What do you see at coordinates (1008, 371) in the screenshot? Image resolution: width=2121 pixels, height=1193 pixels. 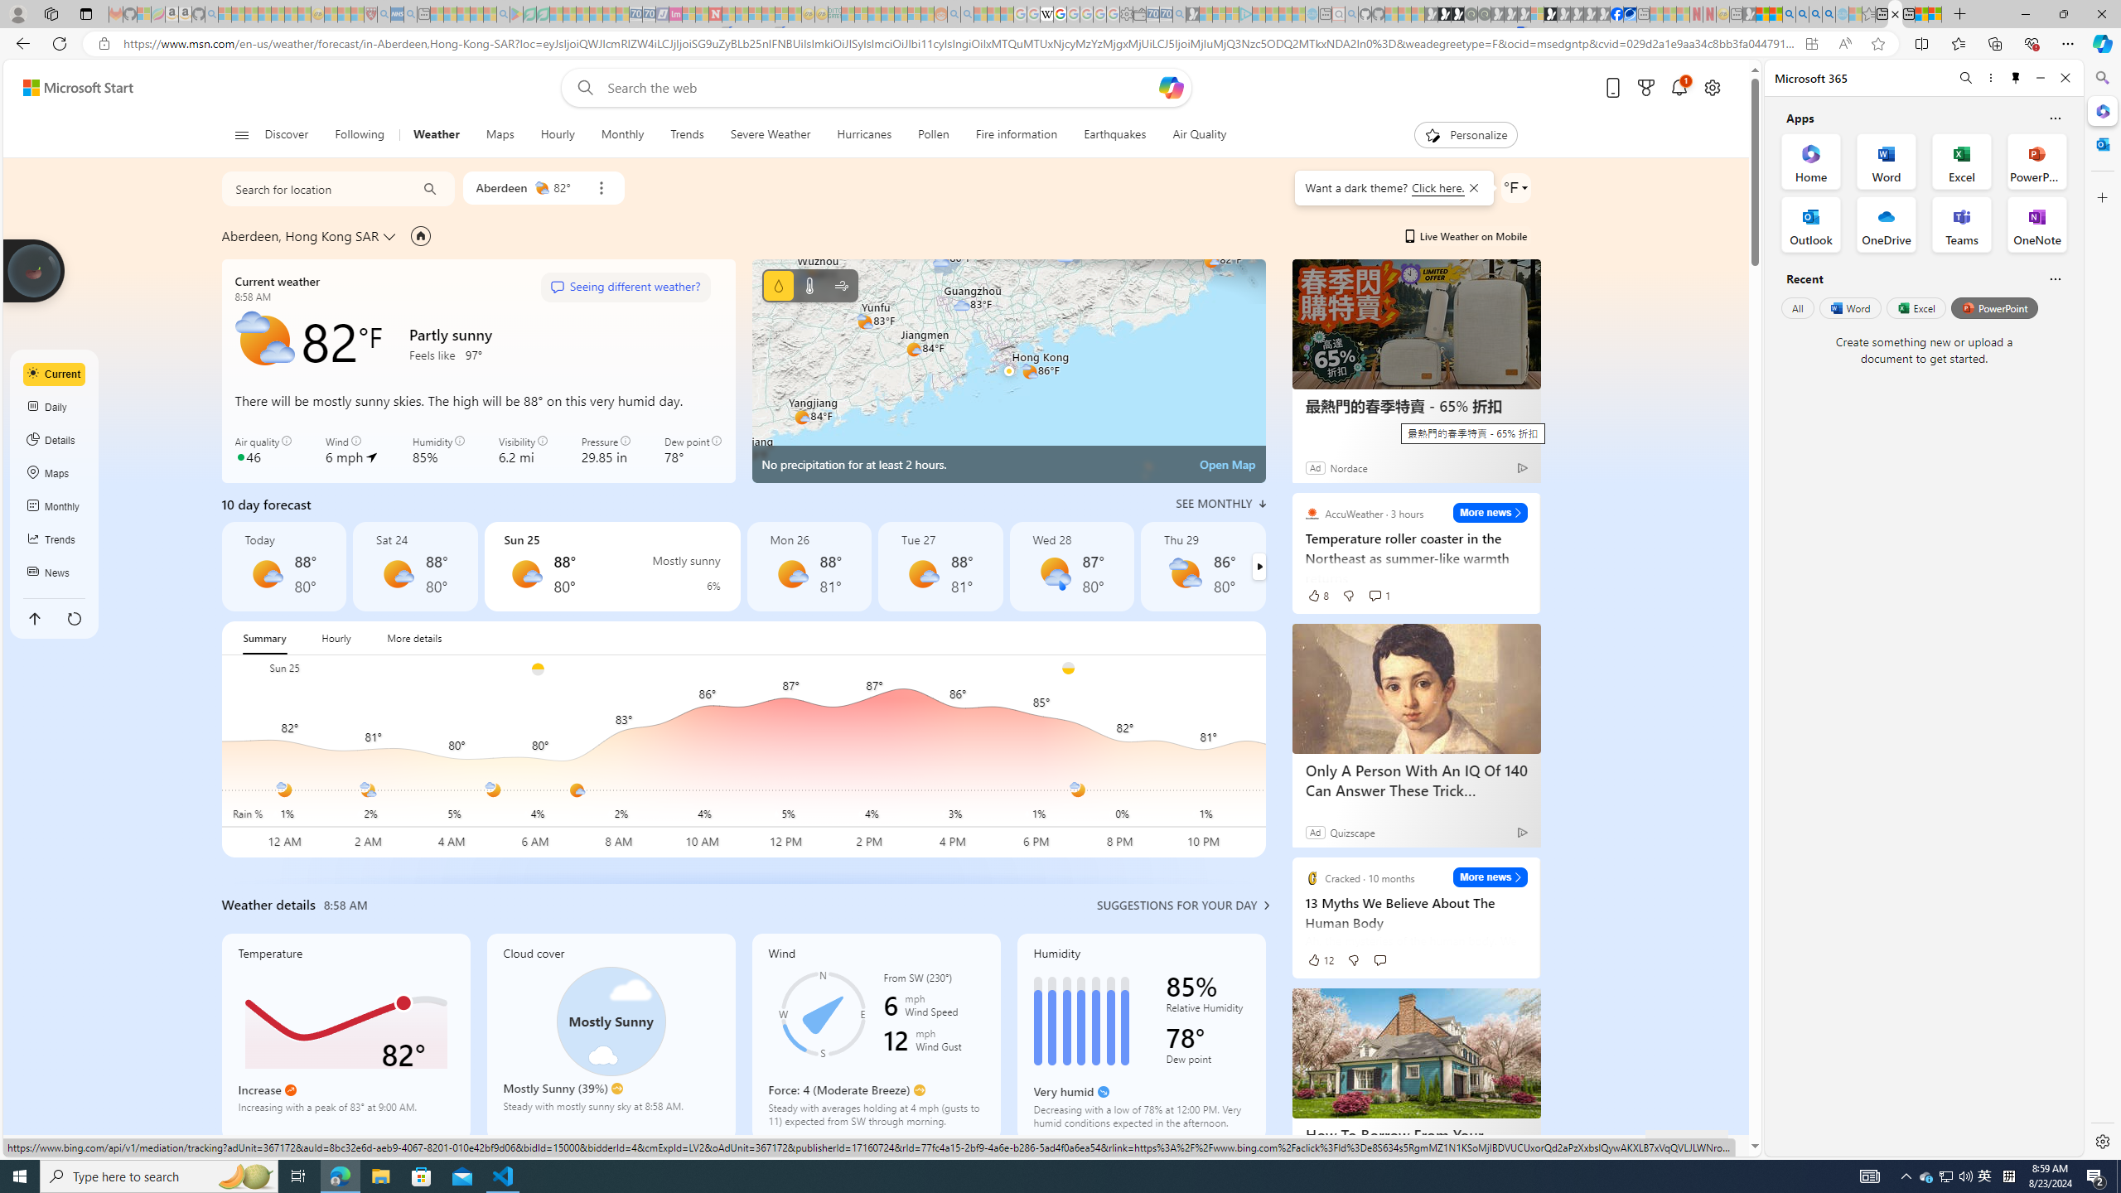 I see `static map image of vector map` at bounding box center [1008, 371].